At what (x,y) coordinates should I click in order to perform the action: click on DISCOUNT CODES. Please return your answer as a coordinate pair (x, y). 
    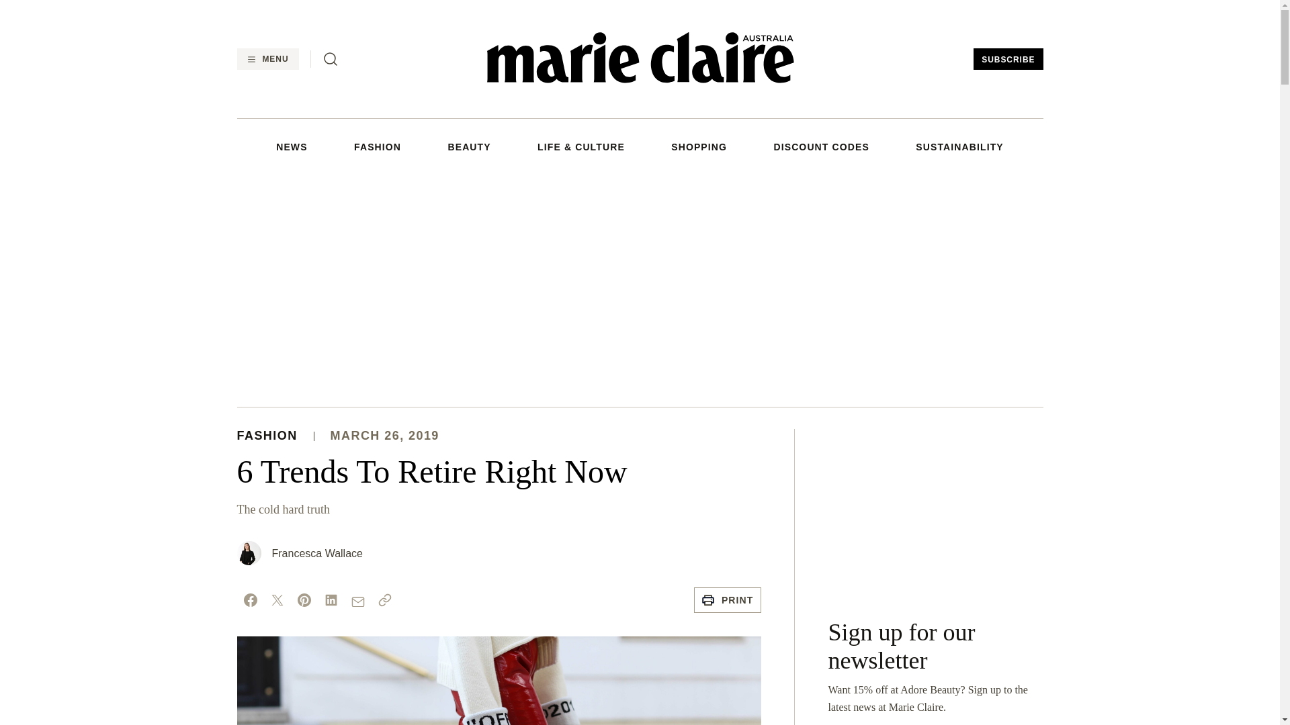
    Looking at the image, I should click on (820, 146).